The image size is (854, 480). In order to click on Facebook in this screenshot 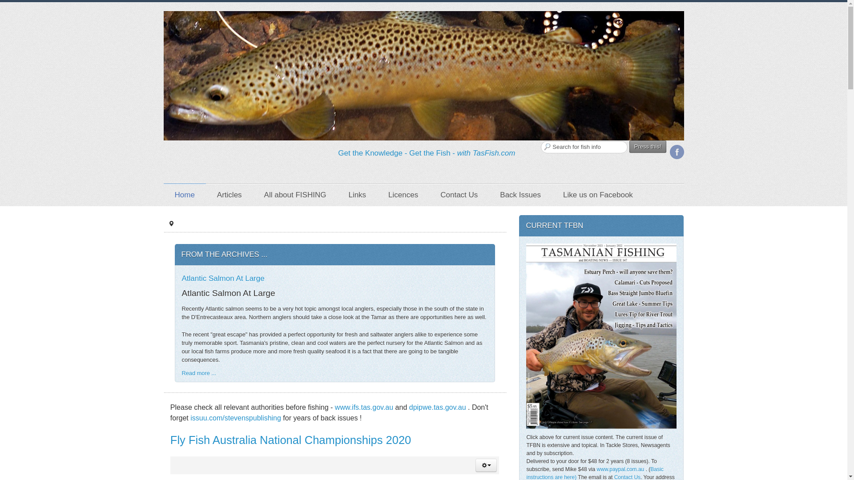, I will do `click(677, 152)`.